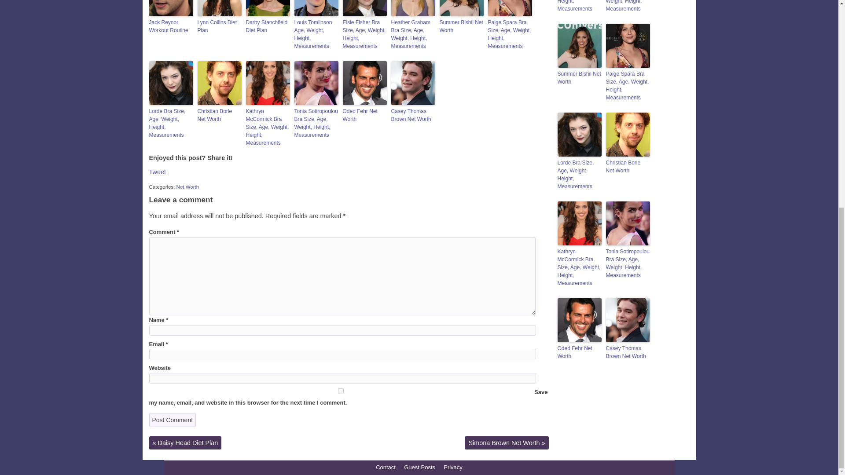  I want to click on Darby Stanchfield Diet Plan, so click(268, 26).